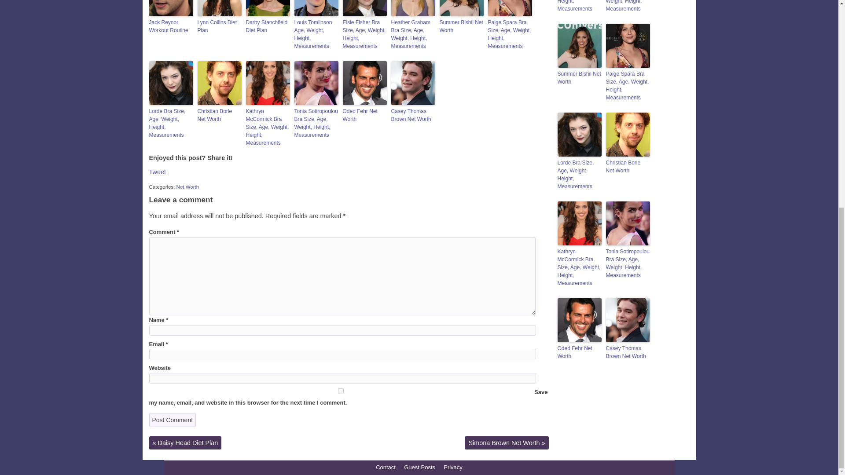  I want to click on Darby Stanchfield Diet Plan, so click(268, 26).